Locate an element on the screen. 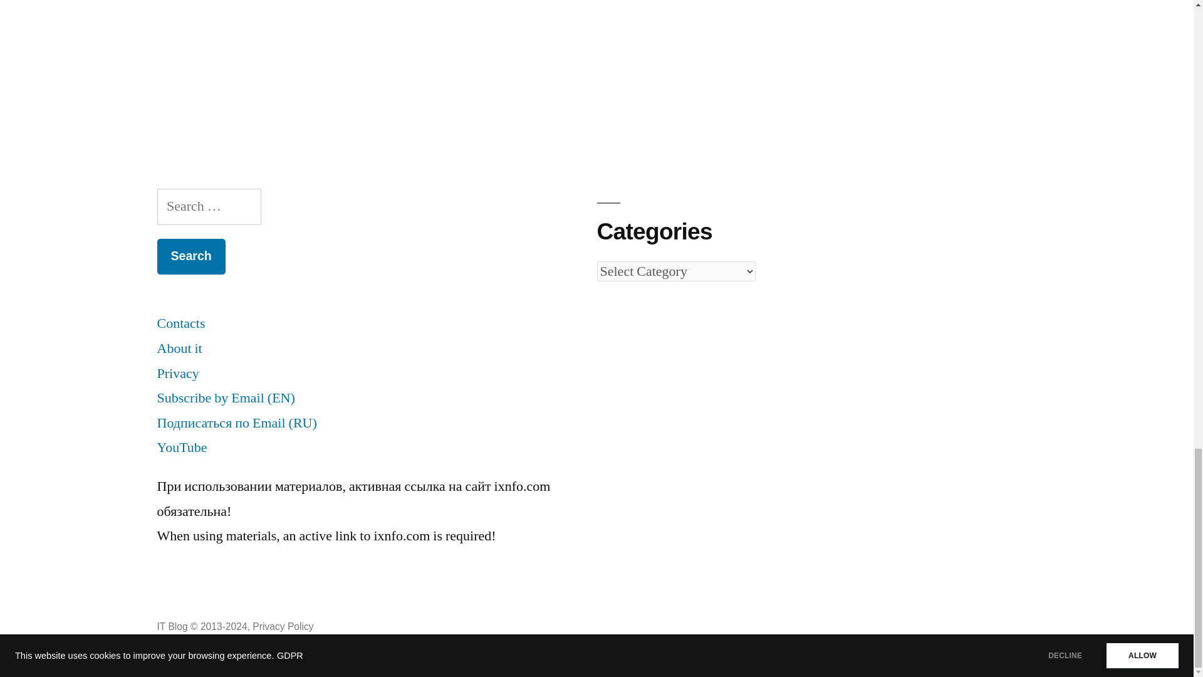 This screenshot has height=677, width=1203. About it is located at coordinates (179, 349).